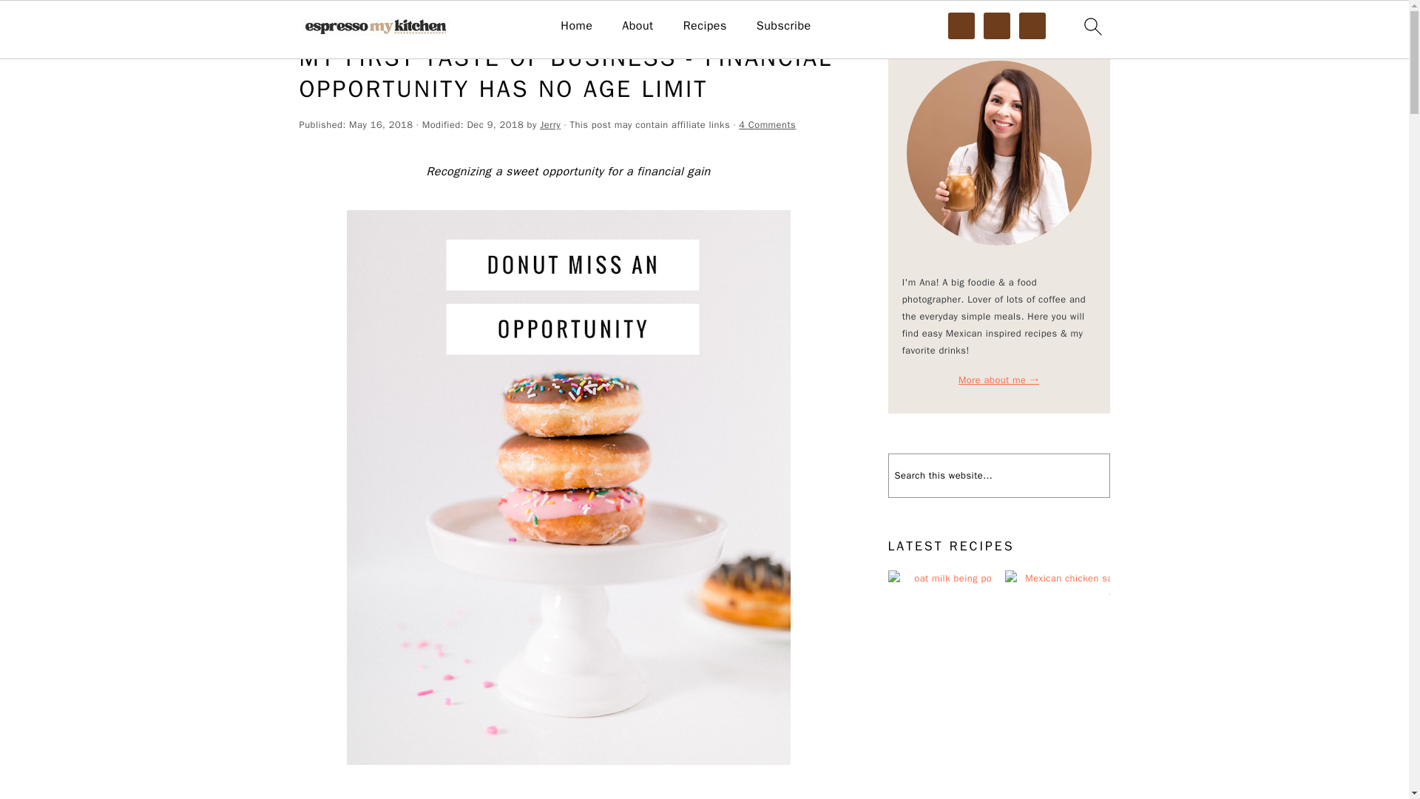 Image resolution: width=1420 pixels, height=799 pixels. Describe the element at coordinates (1092, 26) in the screenshot. I see `search icon` at that location.